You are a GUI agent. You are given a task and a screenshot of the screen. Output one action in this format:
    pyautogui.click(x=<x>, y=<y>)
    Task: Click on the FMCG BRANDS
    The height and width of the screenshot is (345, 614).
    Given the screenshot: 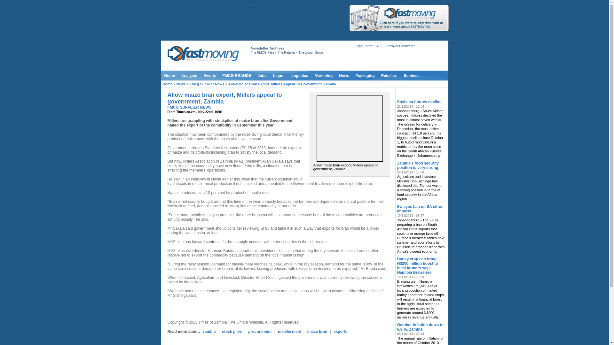 What is the action you would take?
    pyautogui.click(x=237, y=75)
    